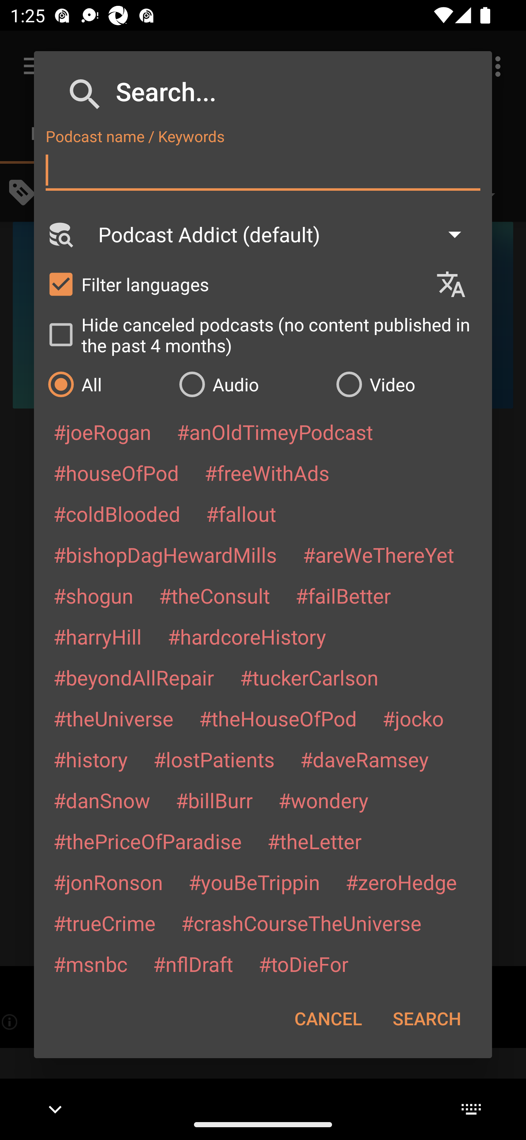  Describe the element at coordinates (102, 432) in the screenshot. I see `#joeRogan` at that location.